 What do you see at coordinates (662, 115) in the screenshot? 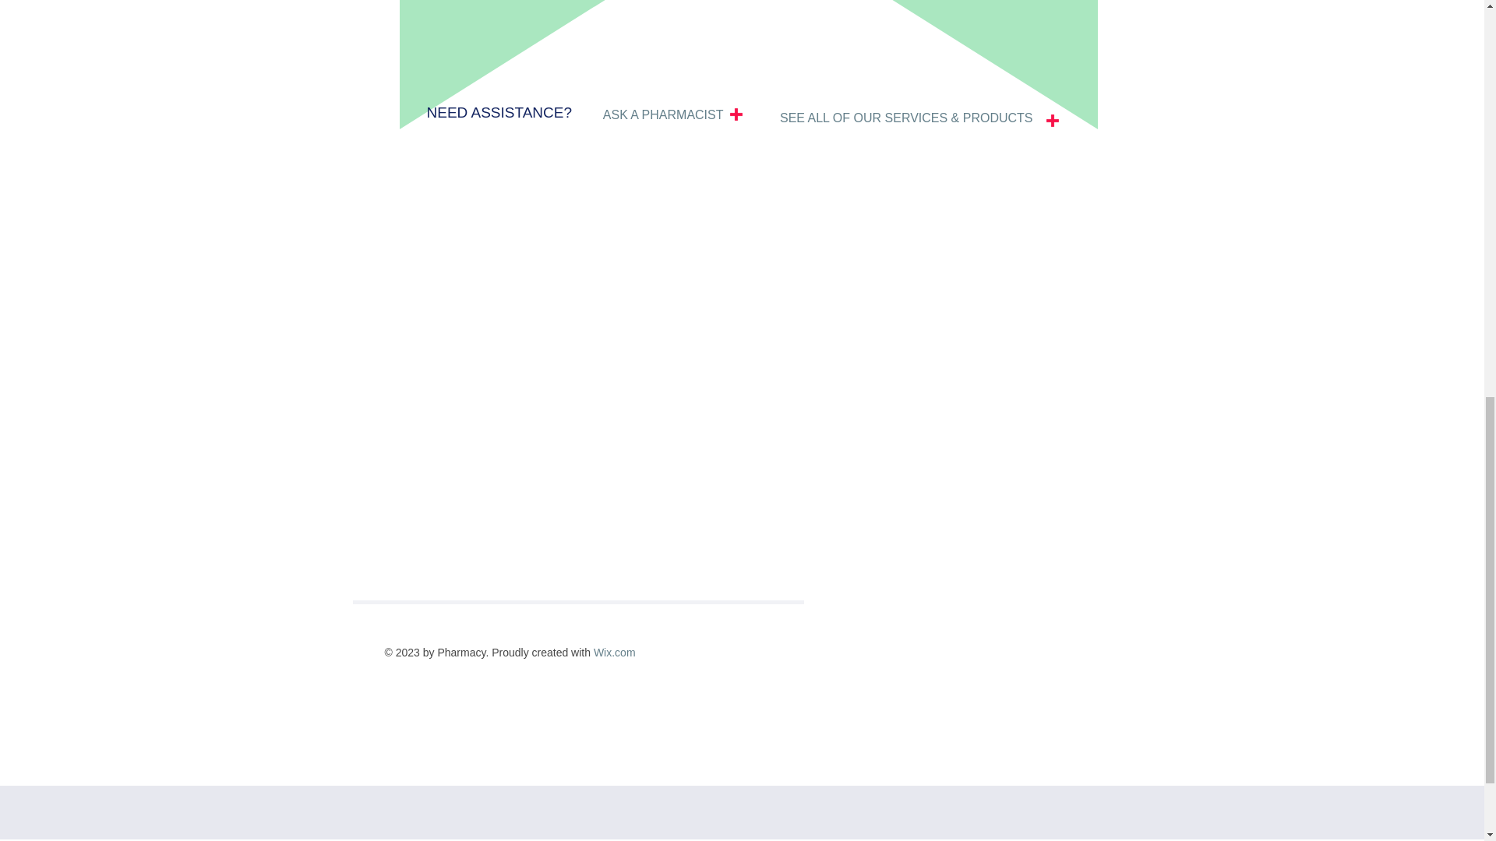
I see `ASK A PHARMACIST` at bounding box center [662, 115].